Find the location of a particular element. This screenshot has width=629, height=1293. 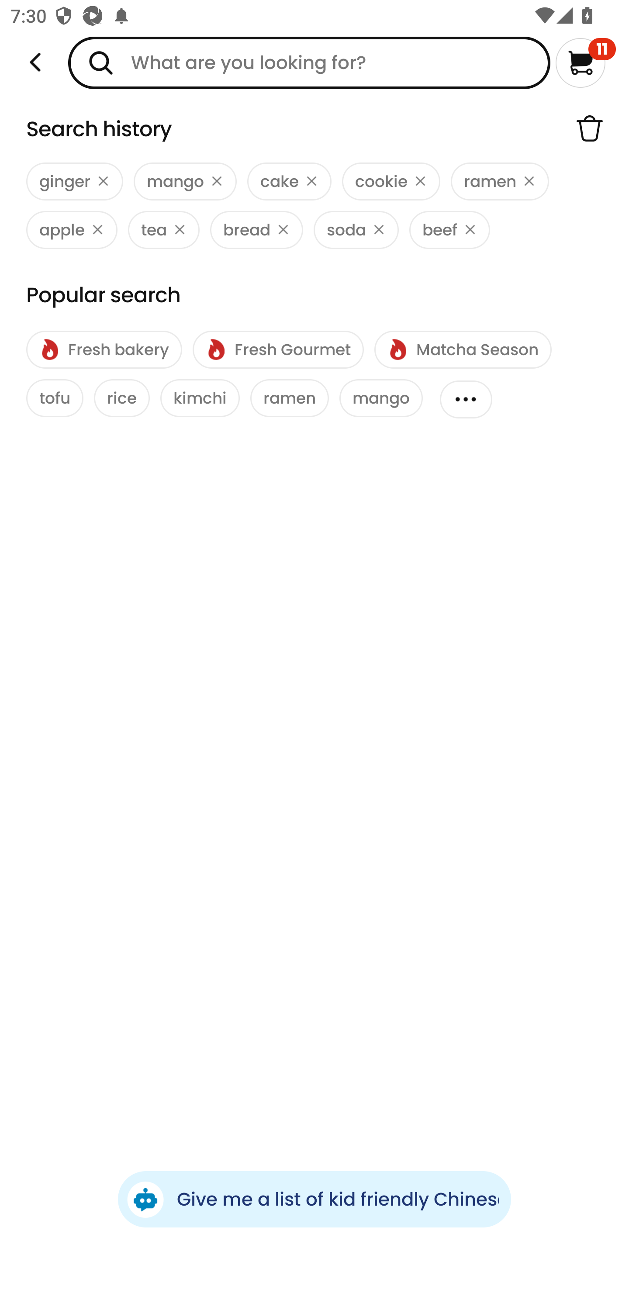

ramen is located at coordinates (500, 181).